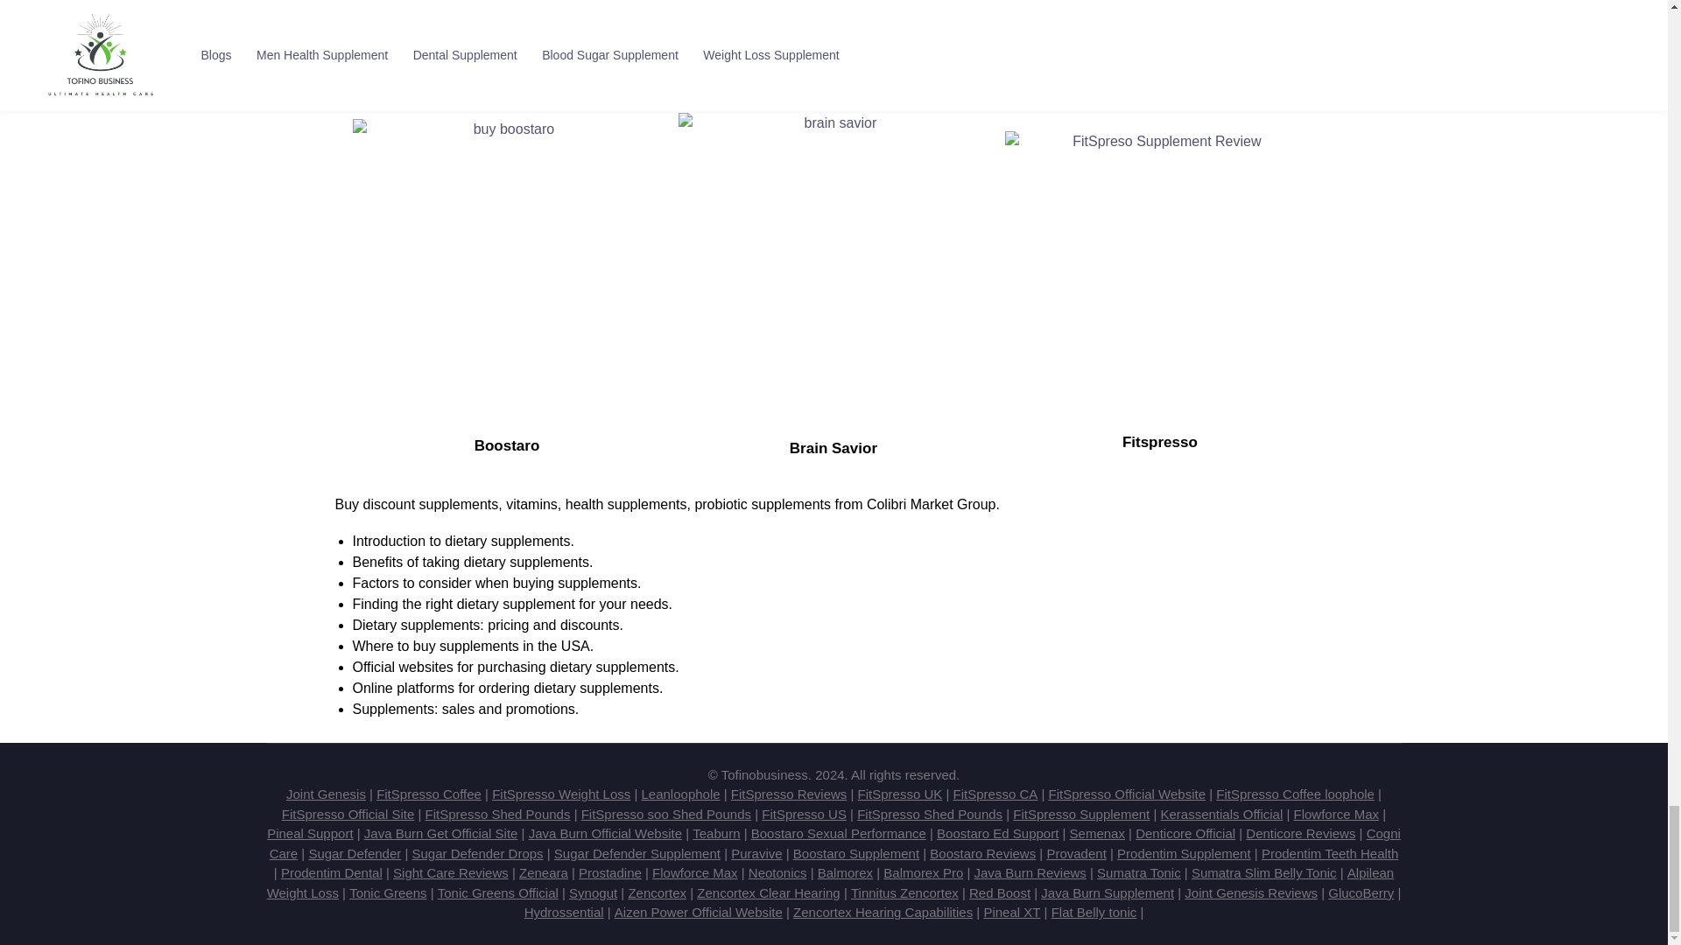 This screenshot has height=945, width=1681. I want to click on FitSpresso Reviews, so click(789, 793).